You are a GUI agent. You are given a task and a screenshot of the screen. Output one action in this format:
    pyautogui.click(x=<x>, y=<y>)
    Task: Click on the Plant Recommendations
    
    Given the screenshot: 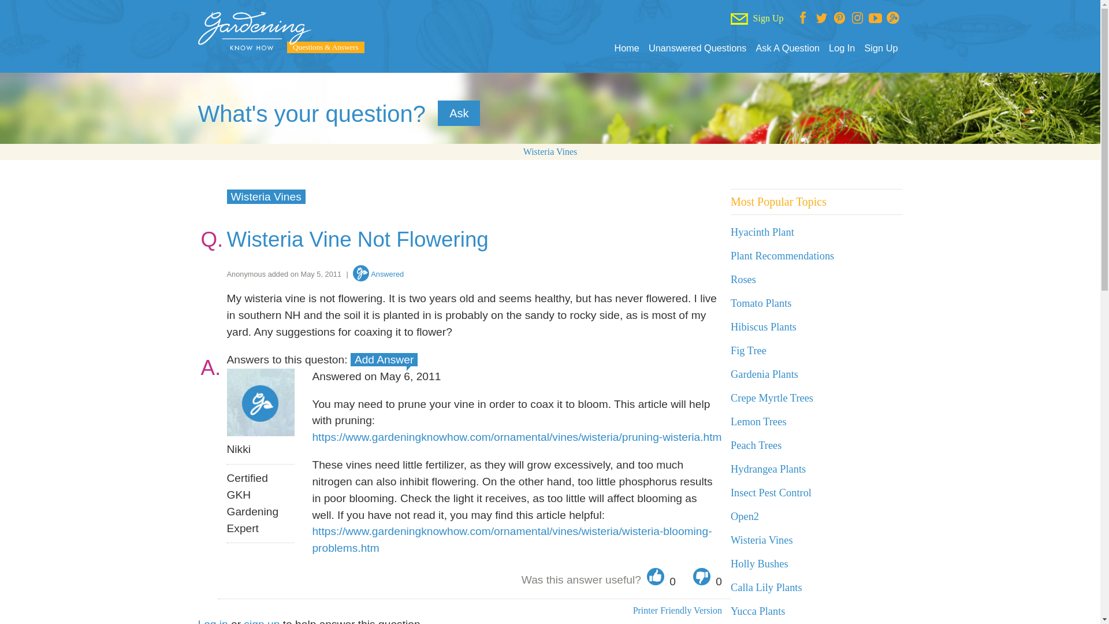 What is the action you would take?
    pyautogui.click(x=782, y=255)
    